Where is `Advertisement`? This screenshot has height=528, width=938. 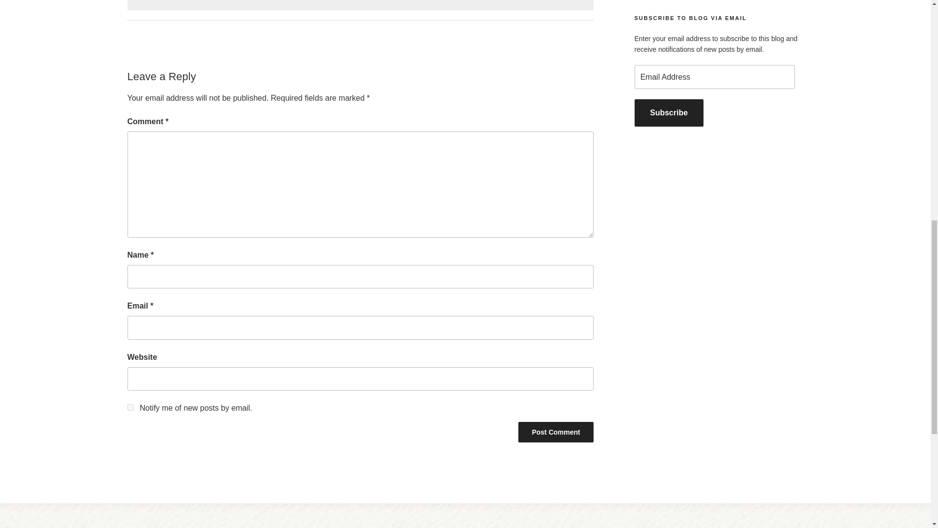 Advertisement is located at coordinates (360, 5).